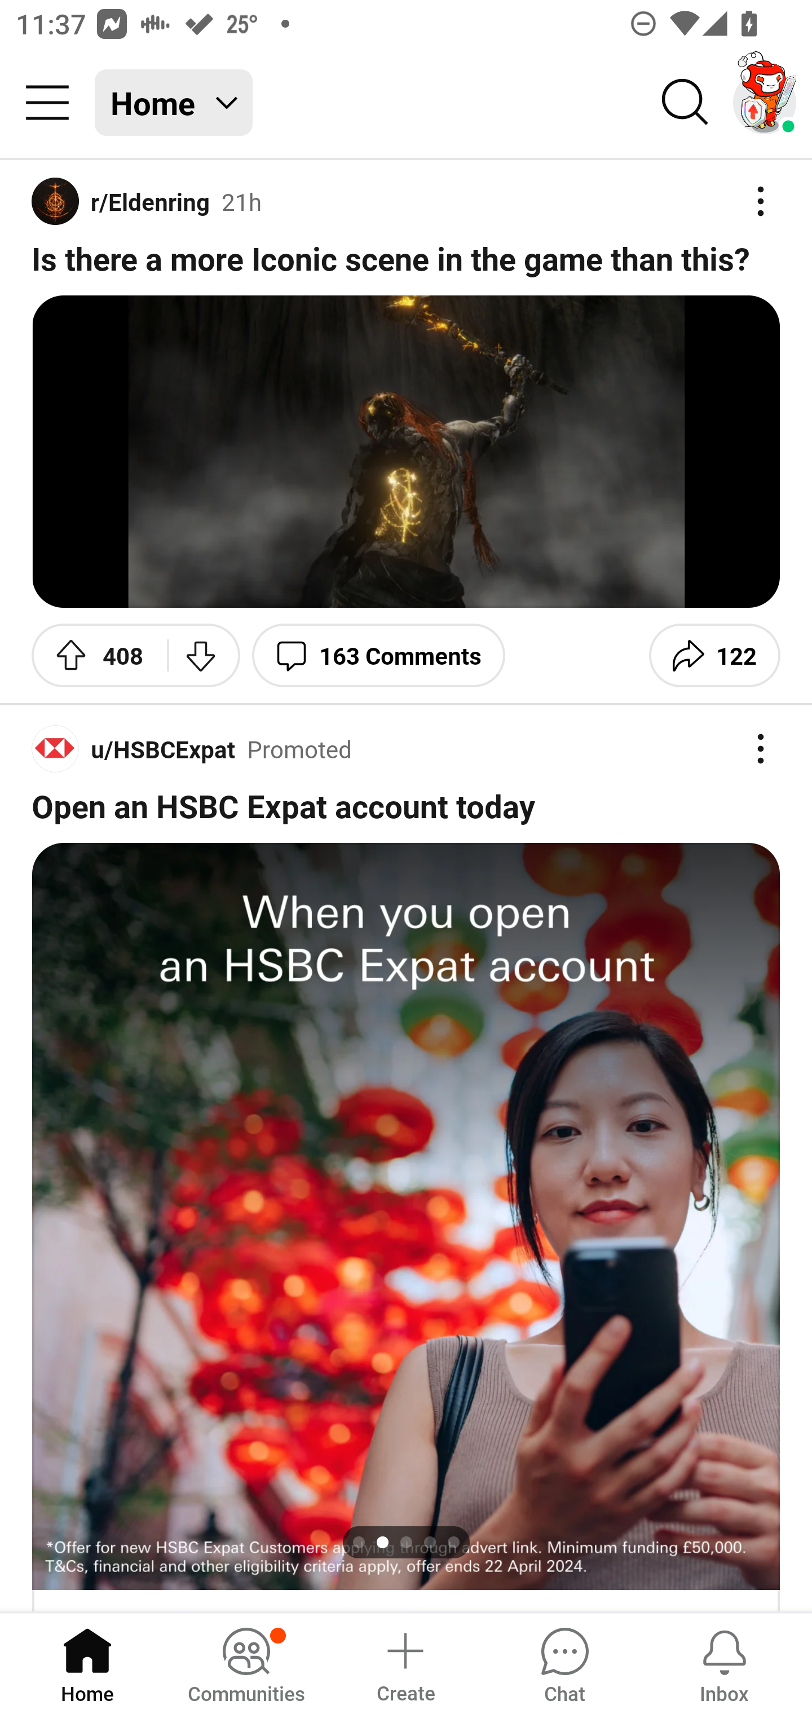 The height and width of the screenshot is (1714, 812). Describe the element at coordinates (174, 103) in the screenshot. I see `Home Home feed` at that location.